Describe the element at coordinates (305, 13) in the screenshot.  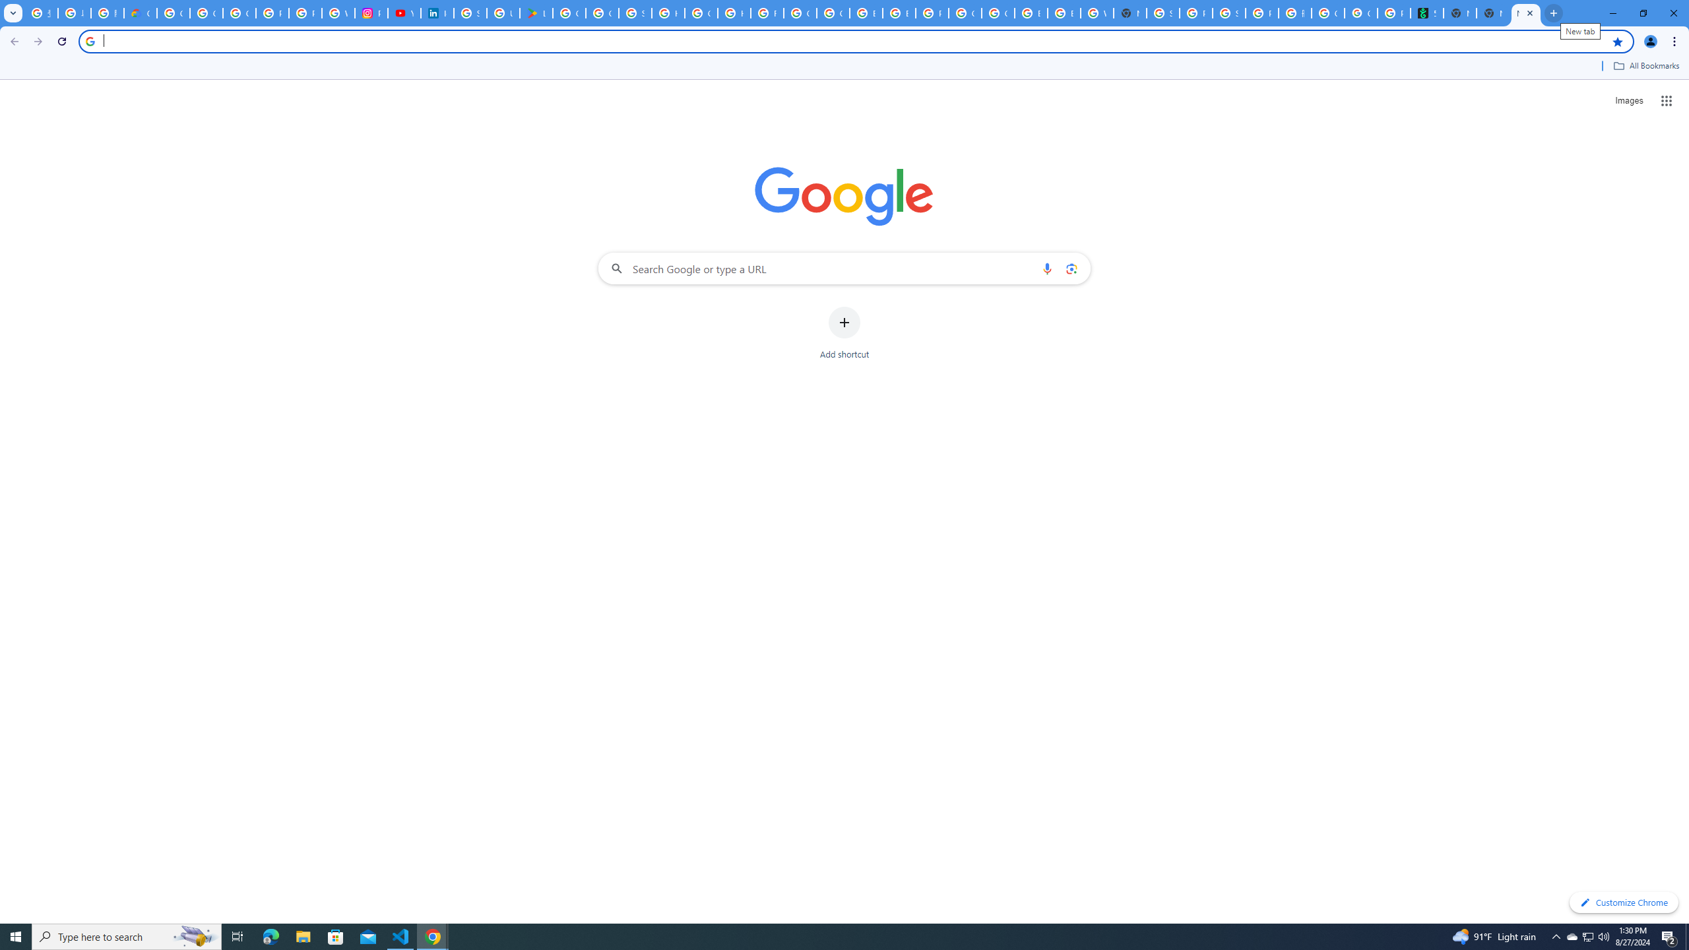
I see `Privacy Help Center - Policies Help` at that location.